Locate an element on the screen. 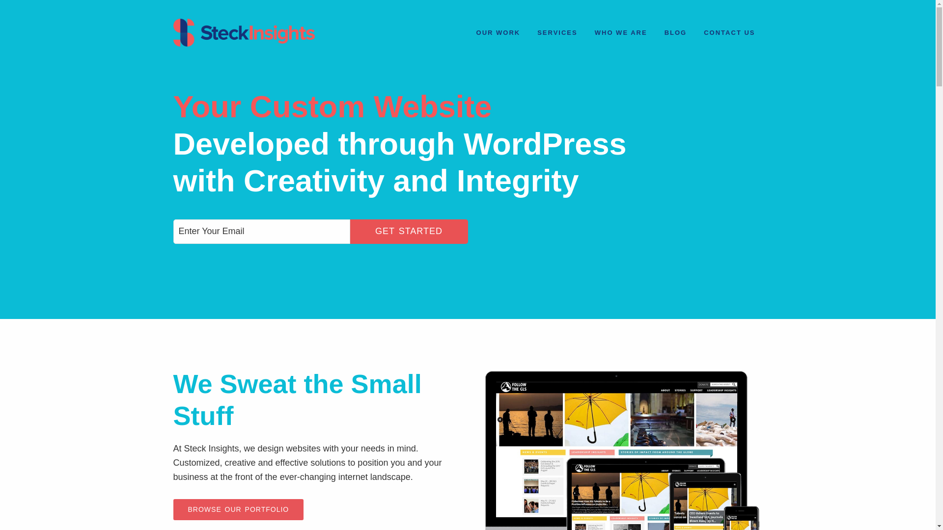 The height and width of the screenshot is (530, 943). CONTACT US is located at coordinates (729, 32).